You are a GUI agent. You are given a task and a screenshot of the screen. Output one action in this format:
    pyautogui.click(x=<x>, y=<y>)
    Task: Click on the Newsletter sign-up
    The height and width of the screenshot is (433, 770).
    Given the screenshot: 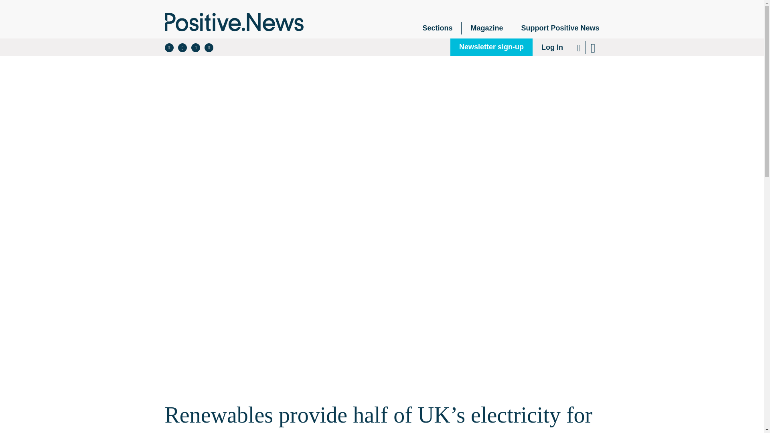 What is the action you would take?
    pyautogui.click(x=492, y=47)
    